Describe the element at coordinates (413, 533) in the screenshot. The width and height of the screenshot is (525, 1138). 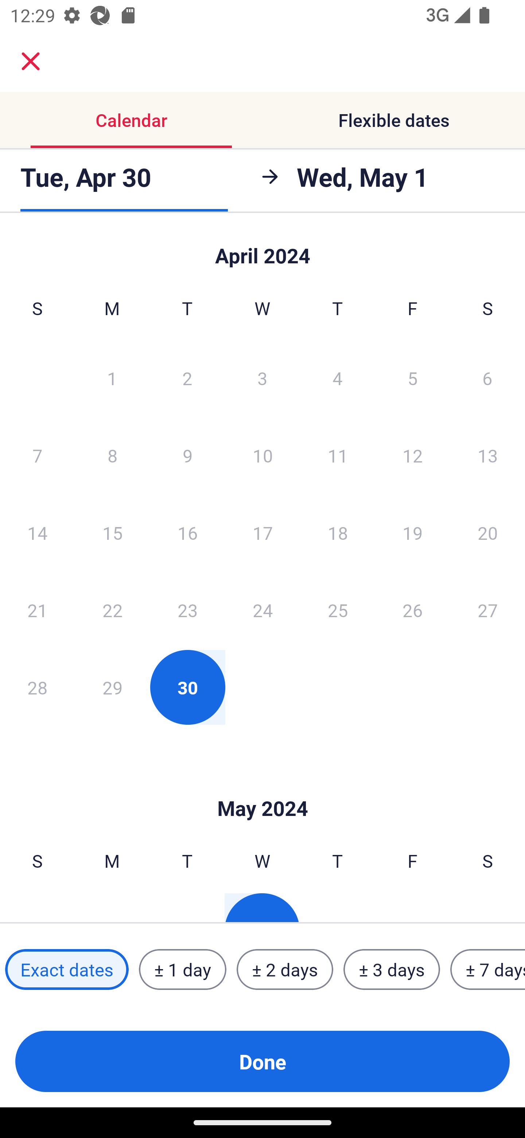
I see `19 Friday, April 19, 2024` at that location.